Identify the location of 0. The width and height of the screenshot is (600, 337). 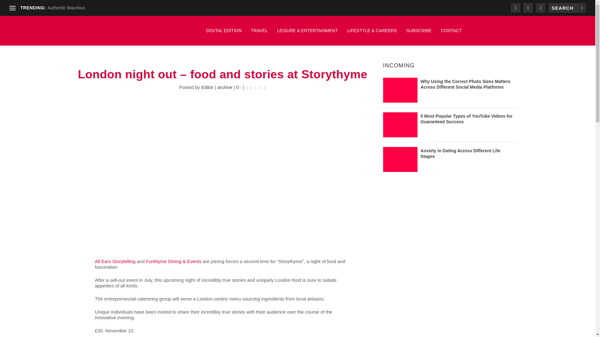
(239, 87).